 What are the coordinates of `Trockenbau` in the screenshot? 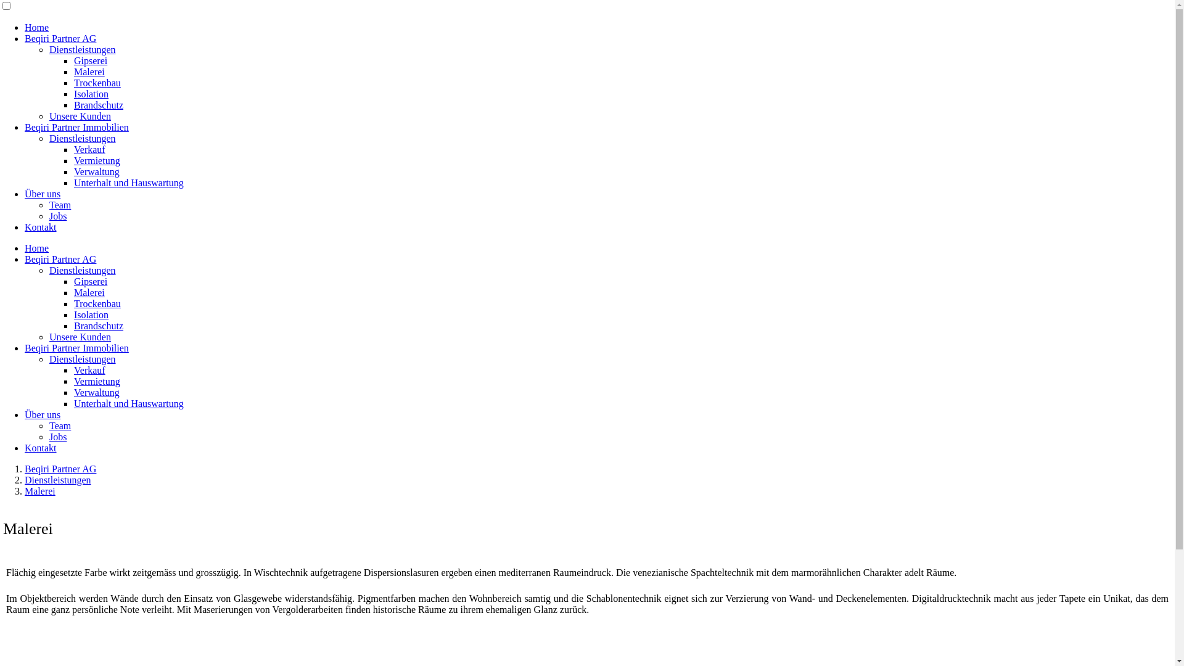 It's located at (97, 83).